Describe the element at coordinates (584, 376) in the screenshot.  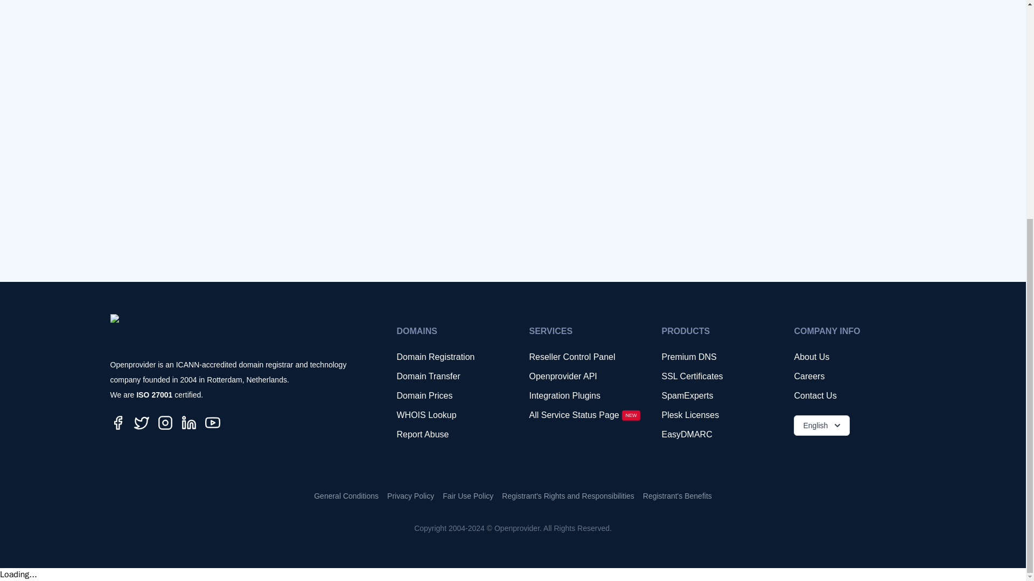
I see `Openprovider API` at that location.